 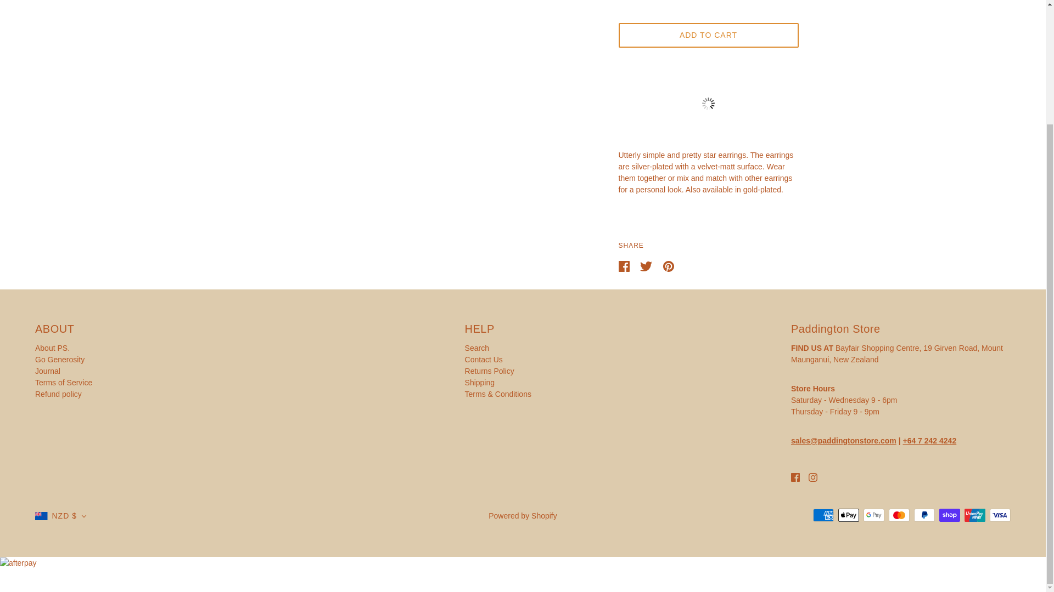 What do you see at coordinates (950, 515) in the screenshot?
I see `Shop Pay` at bounding box center [950, 515].